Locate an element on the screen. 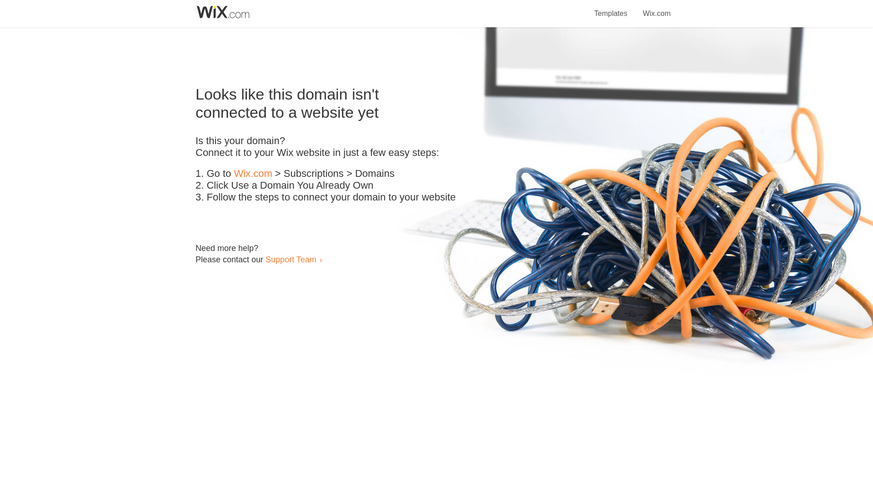 The image size is (873, 491). Wix.com is located at coordinates (253, 174).